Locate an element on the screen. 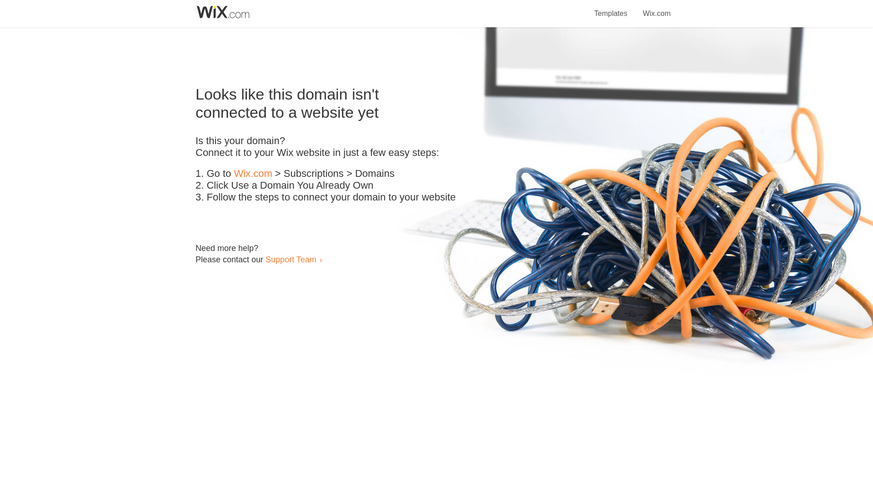 The image size is (873, 491). Wix.com is located at coordinates (253, 174).